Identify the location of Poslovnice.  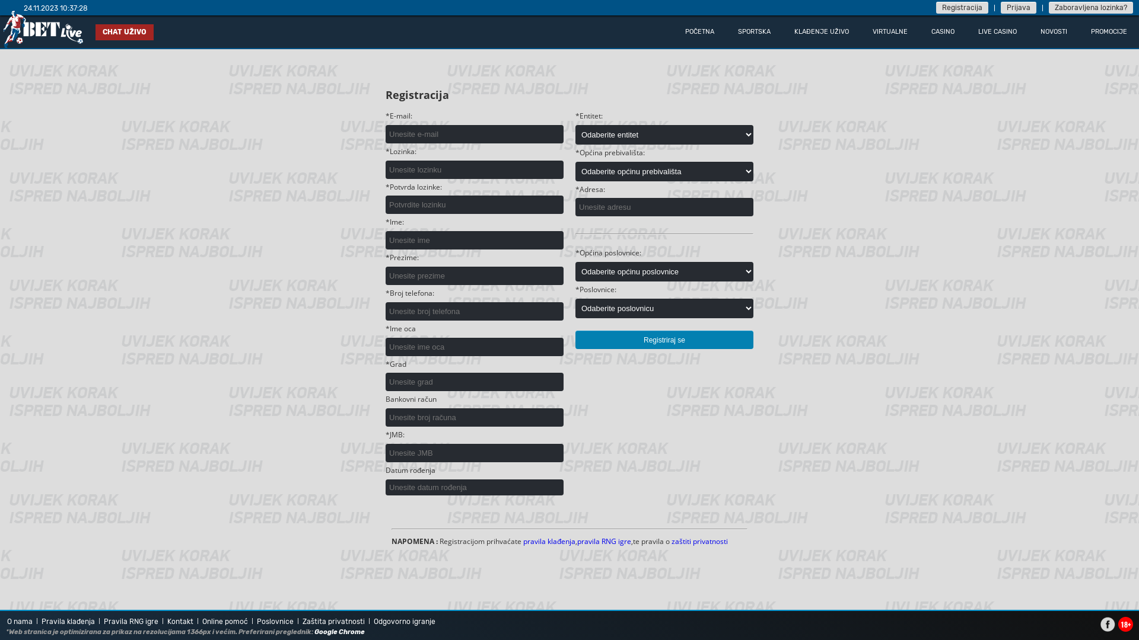
(275, 622).